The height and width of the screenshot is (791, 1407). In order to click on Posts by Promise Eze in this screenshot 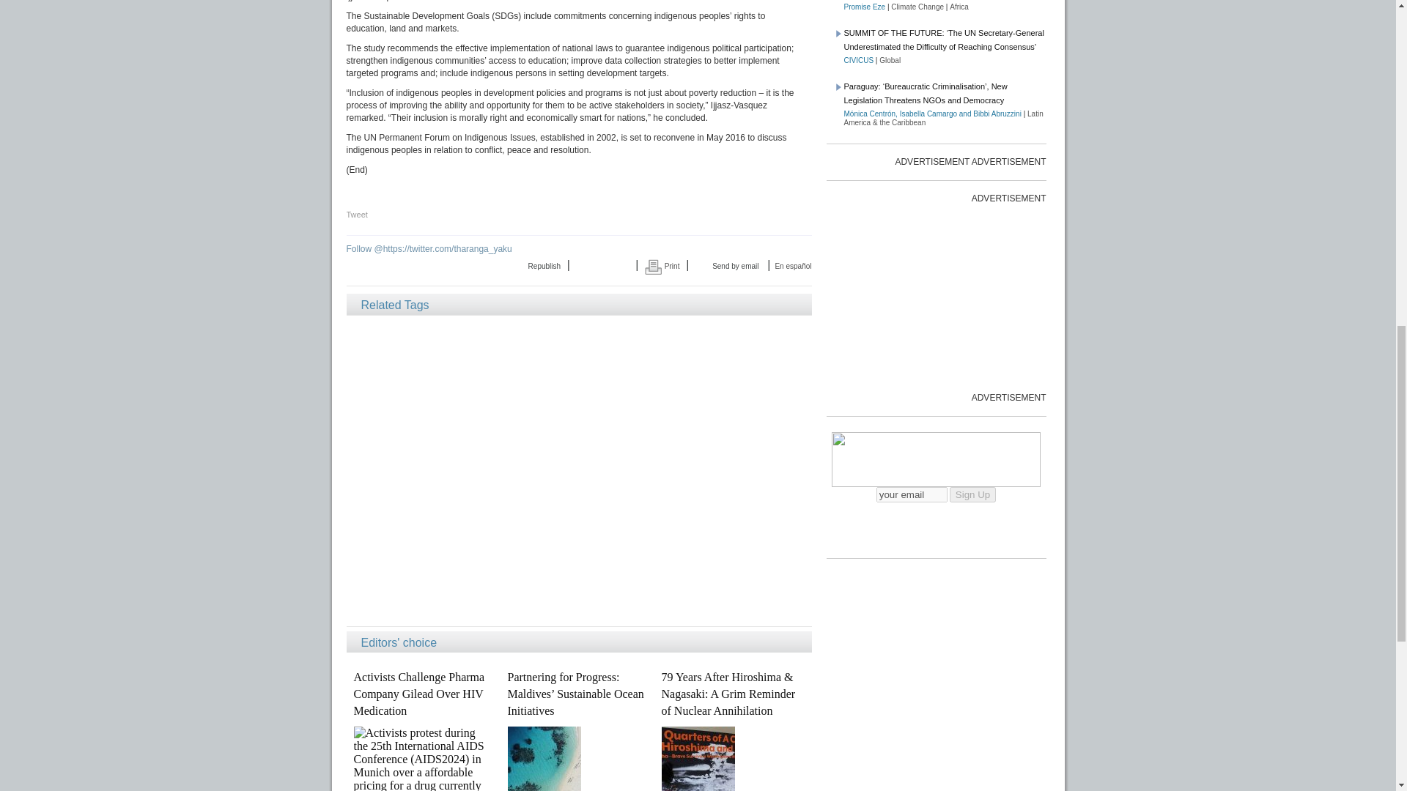, I will do `click(865, 7)`.